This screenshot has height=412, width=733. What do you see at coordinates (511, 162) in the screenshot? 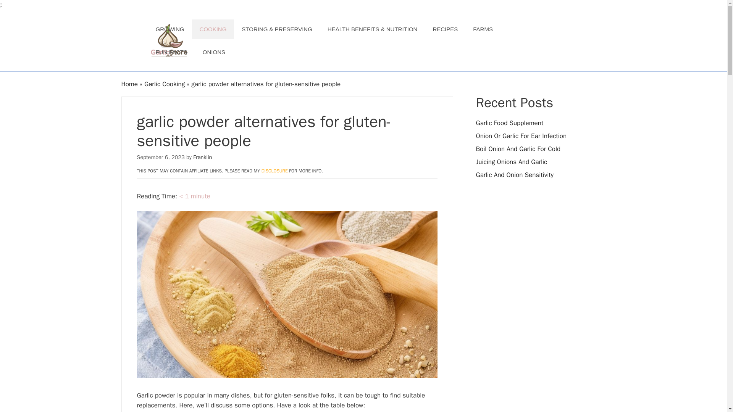
I see `Juicing Onions And Garlic` at bounding box center [511, 162].